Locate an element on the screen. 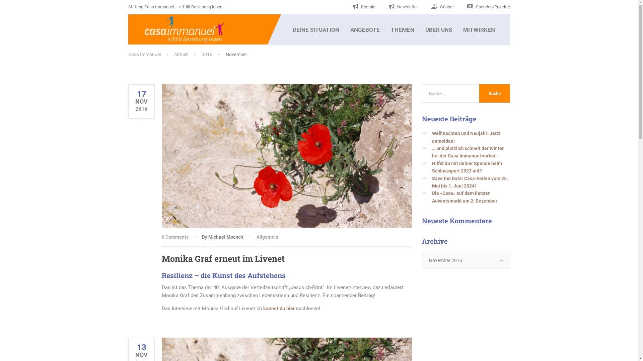  Weihnachten und Neujahr: Jetzt anmelden! is located at coordinates (466, 137).